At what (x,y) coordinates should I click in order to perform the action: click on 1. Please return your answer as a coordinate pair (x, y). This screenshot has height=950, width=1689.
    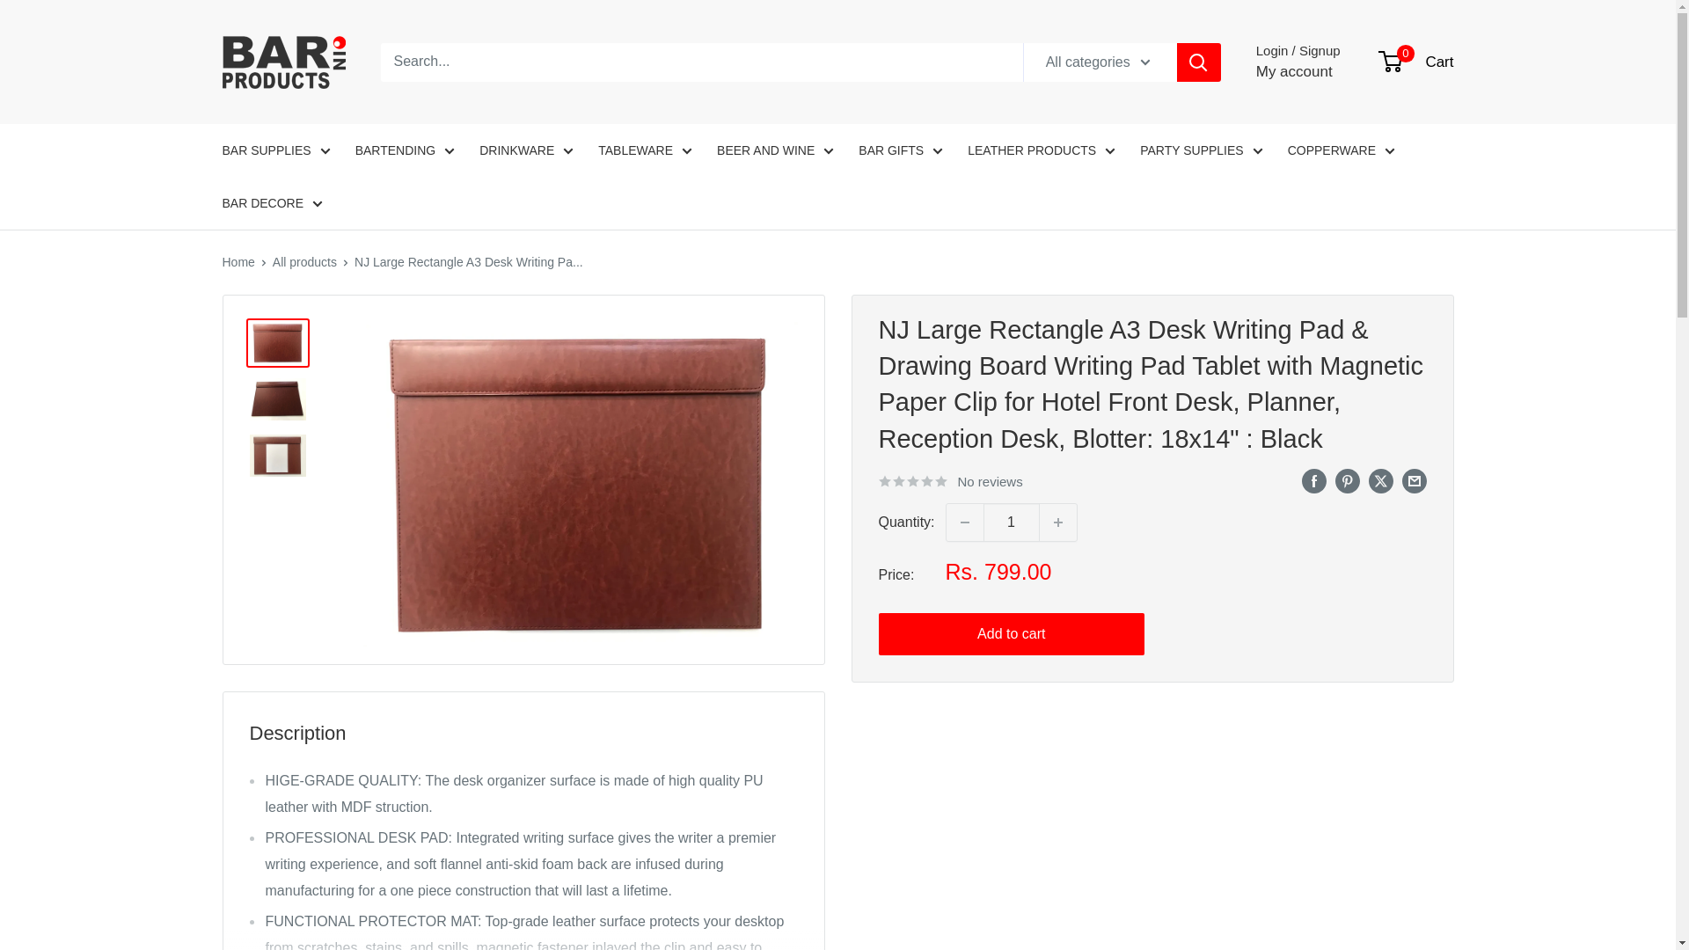
    Looking at the image, I should click on (1012, 522).